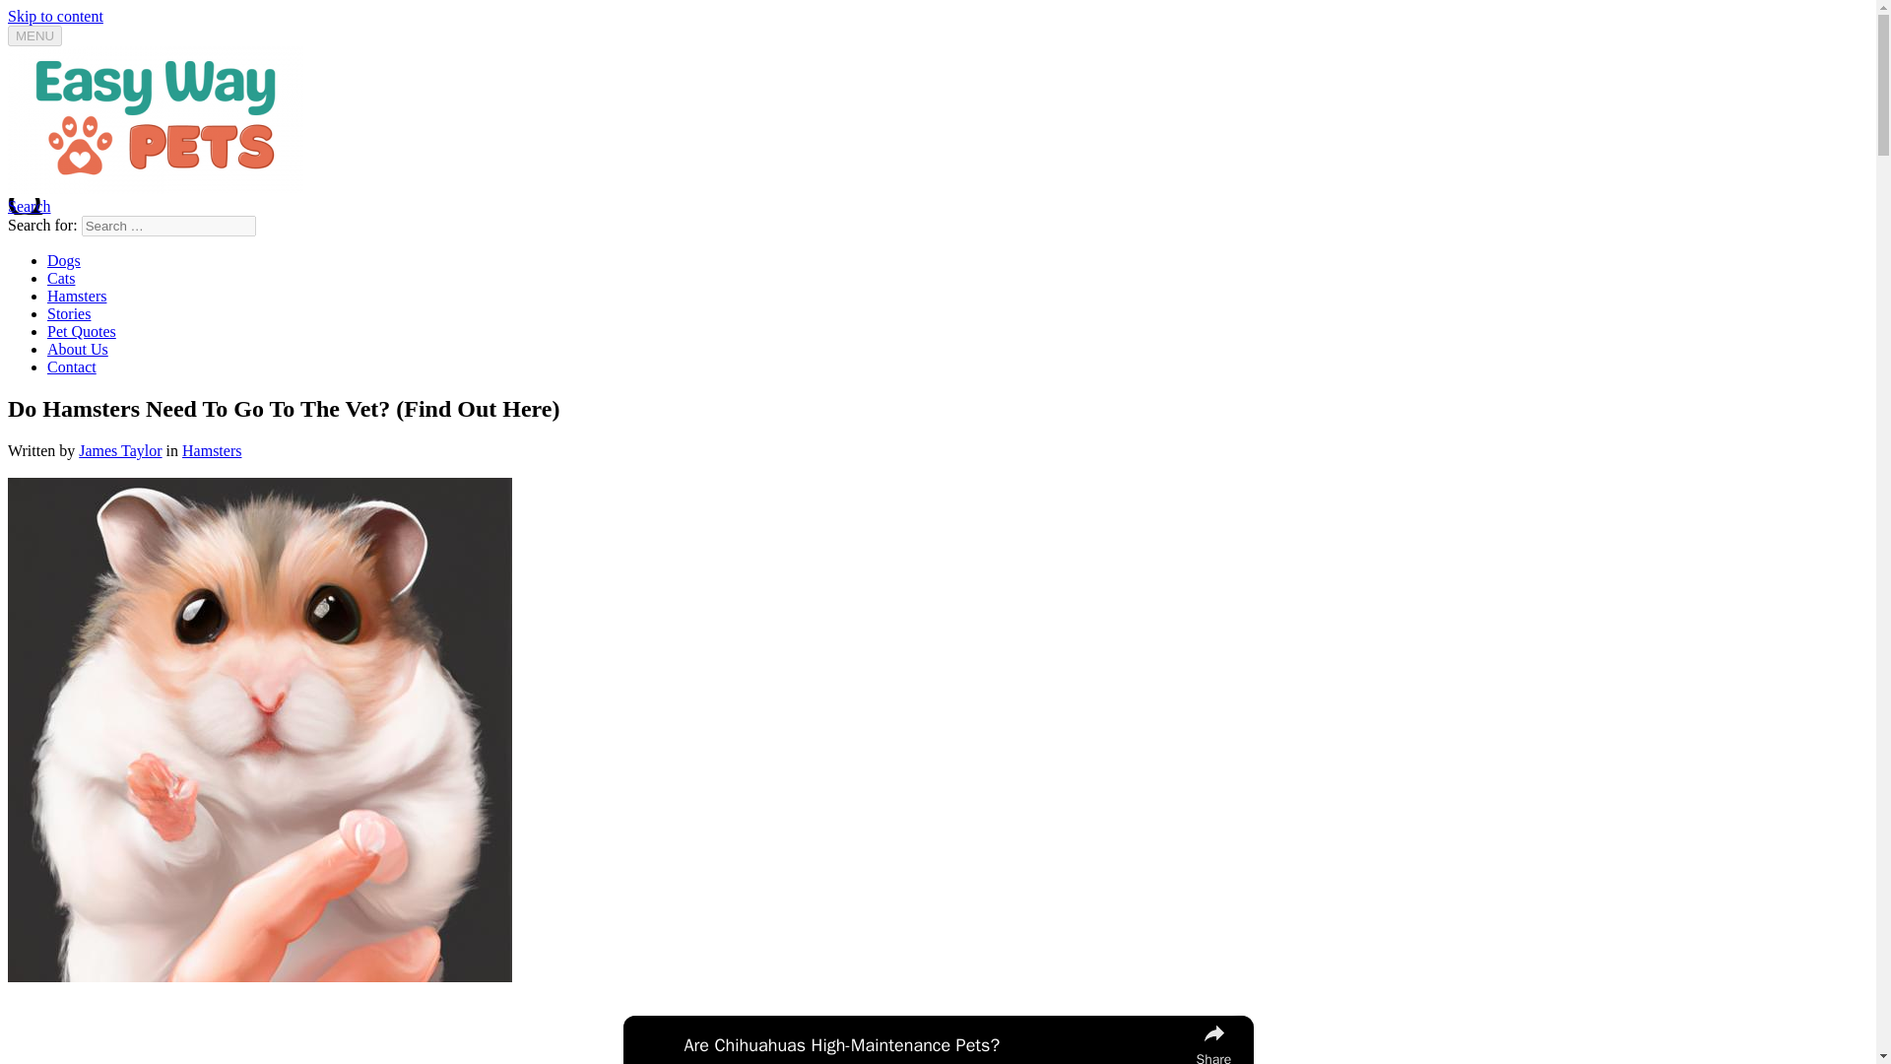 The image size is (1891, 1064). I want to click on MENU, so click(34, 35).